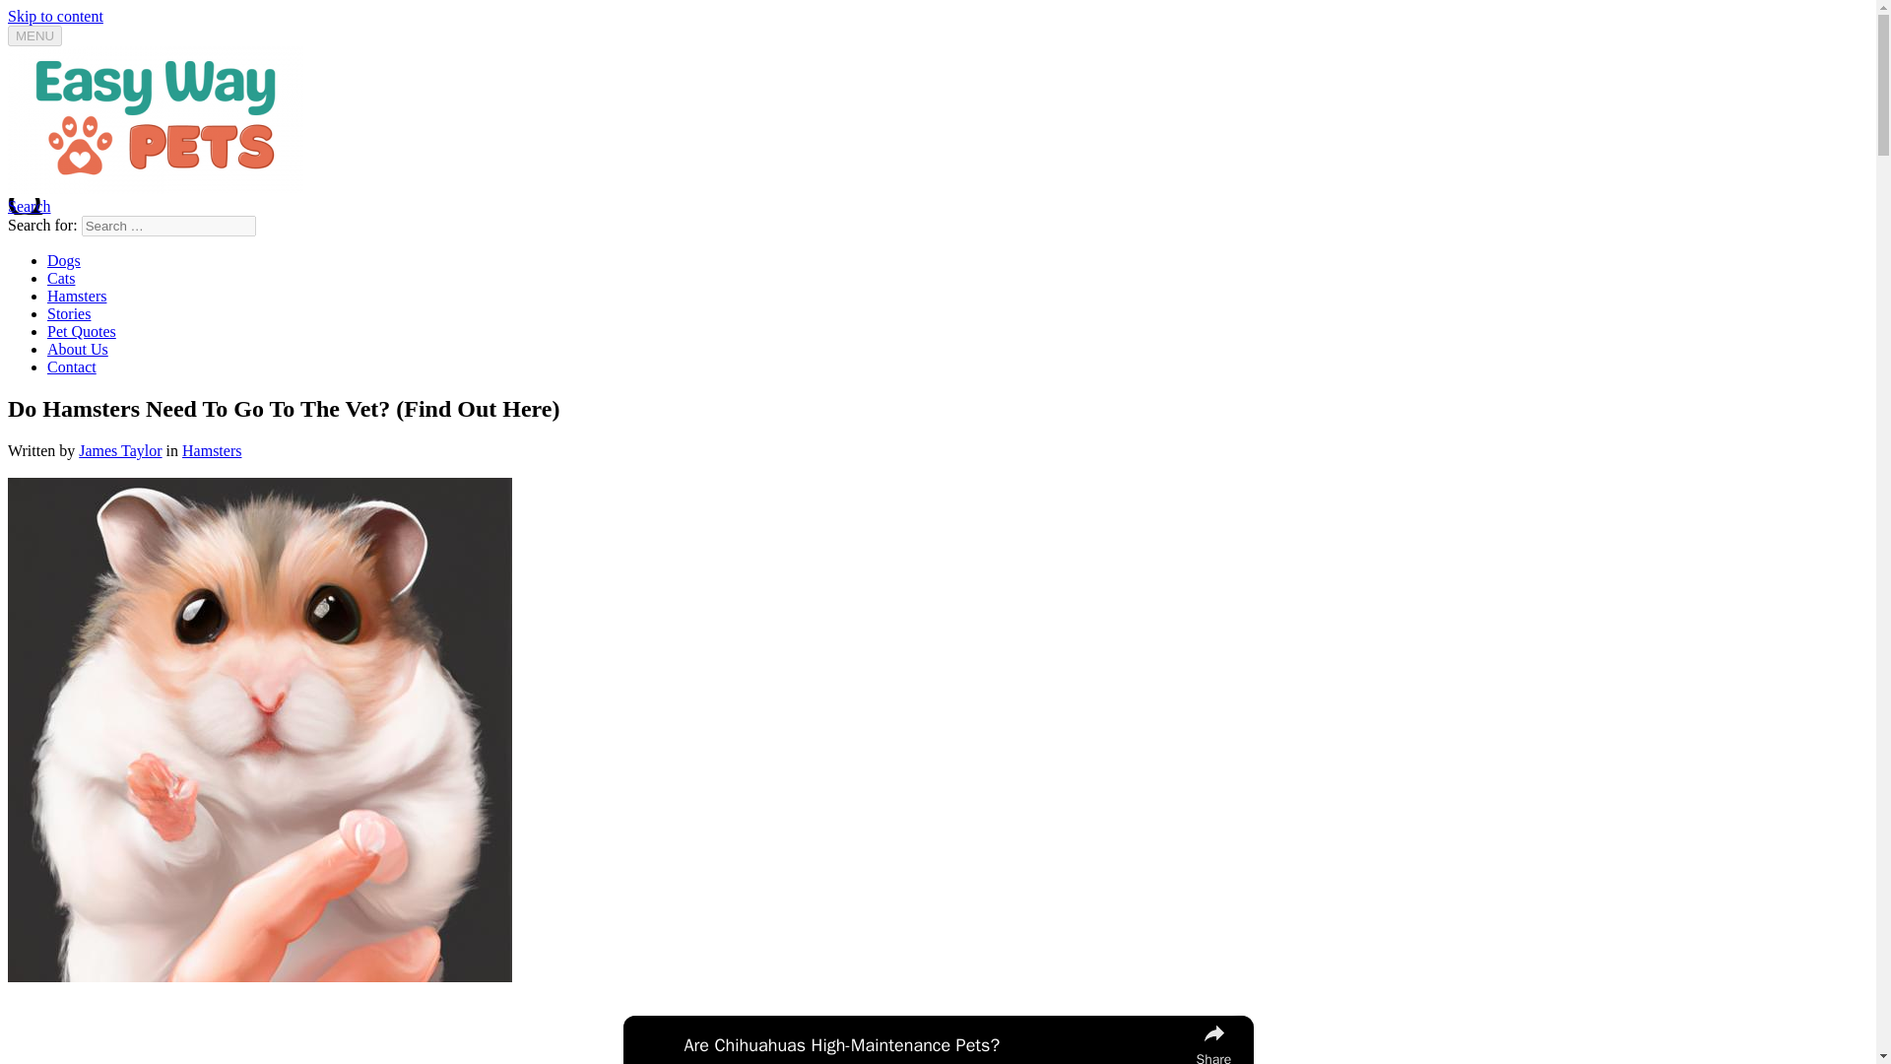 The image size is (1891, 1064). I want to click on MENU, so click(34, 35).